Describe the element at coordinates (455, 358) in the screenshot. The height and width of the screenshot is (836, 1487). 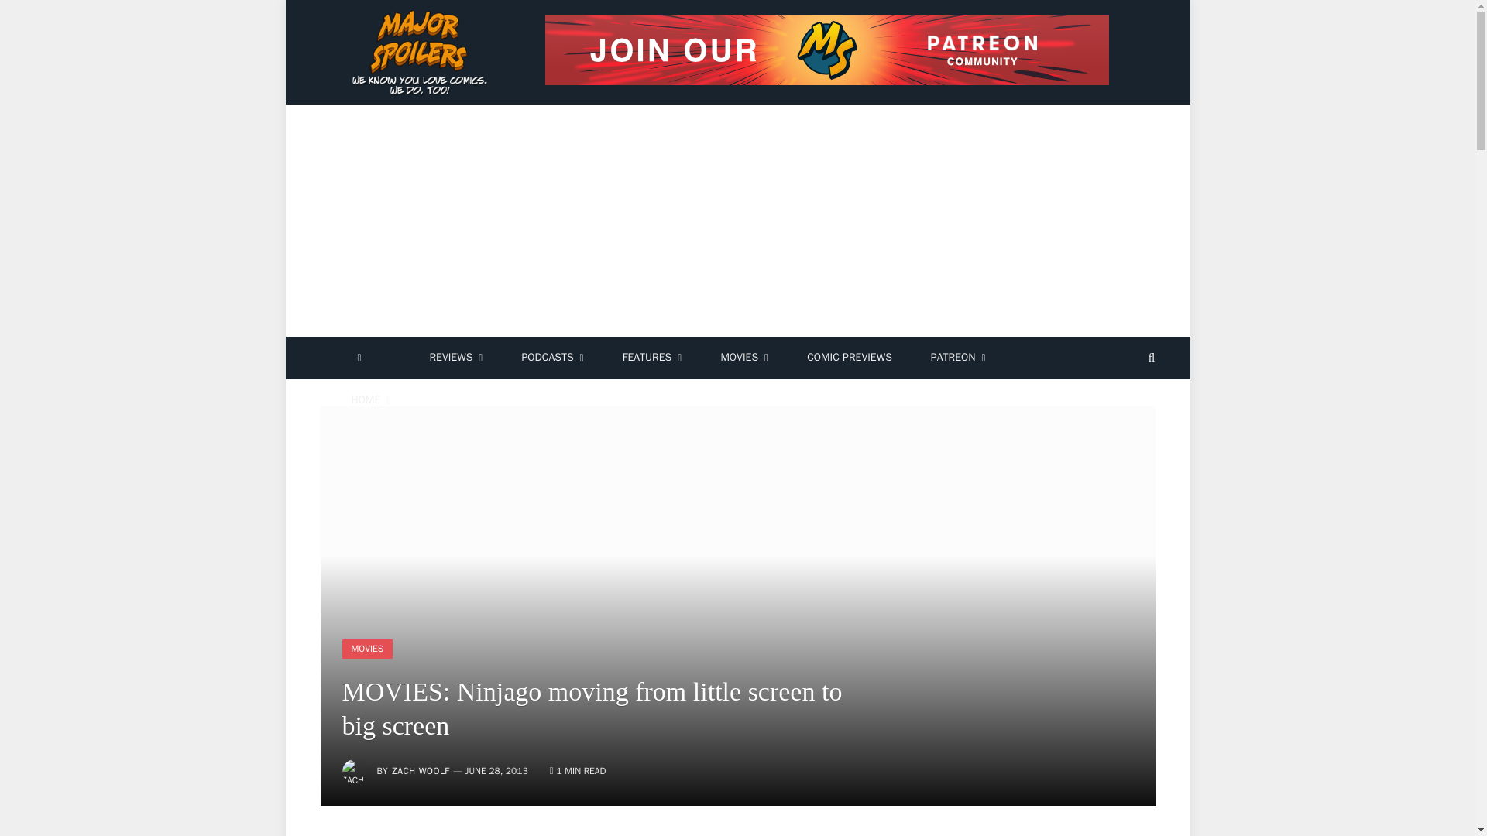
I see `REVIEWS` at that location.